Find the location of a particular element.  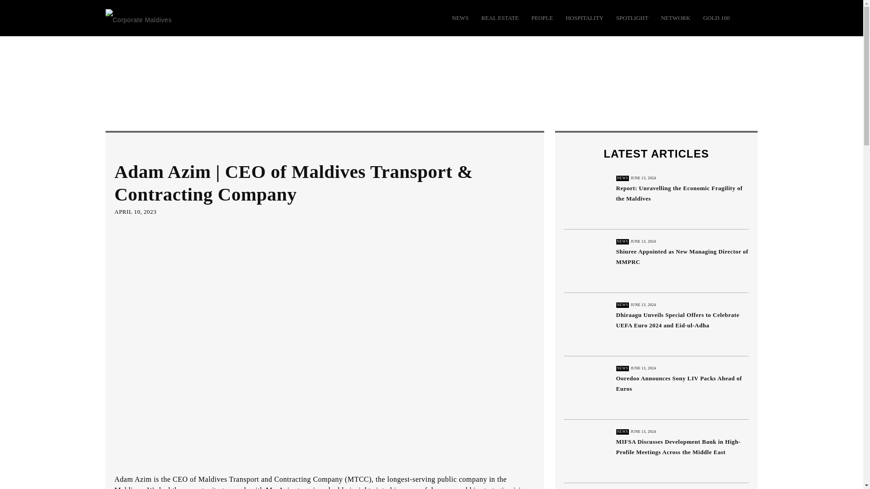

PEOPLE is located at coordinates (542, 18).